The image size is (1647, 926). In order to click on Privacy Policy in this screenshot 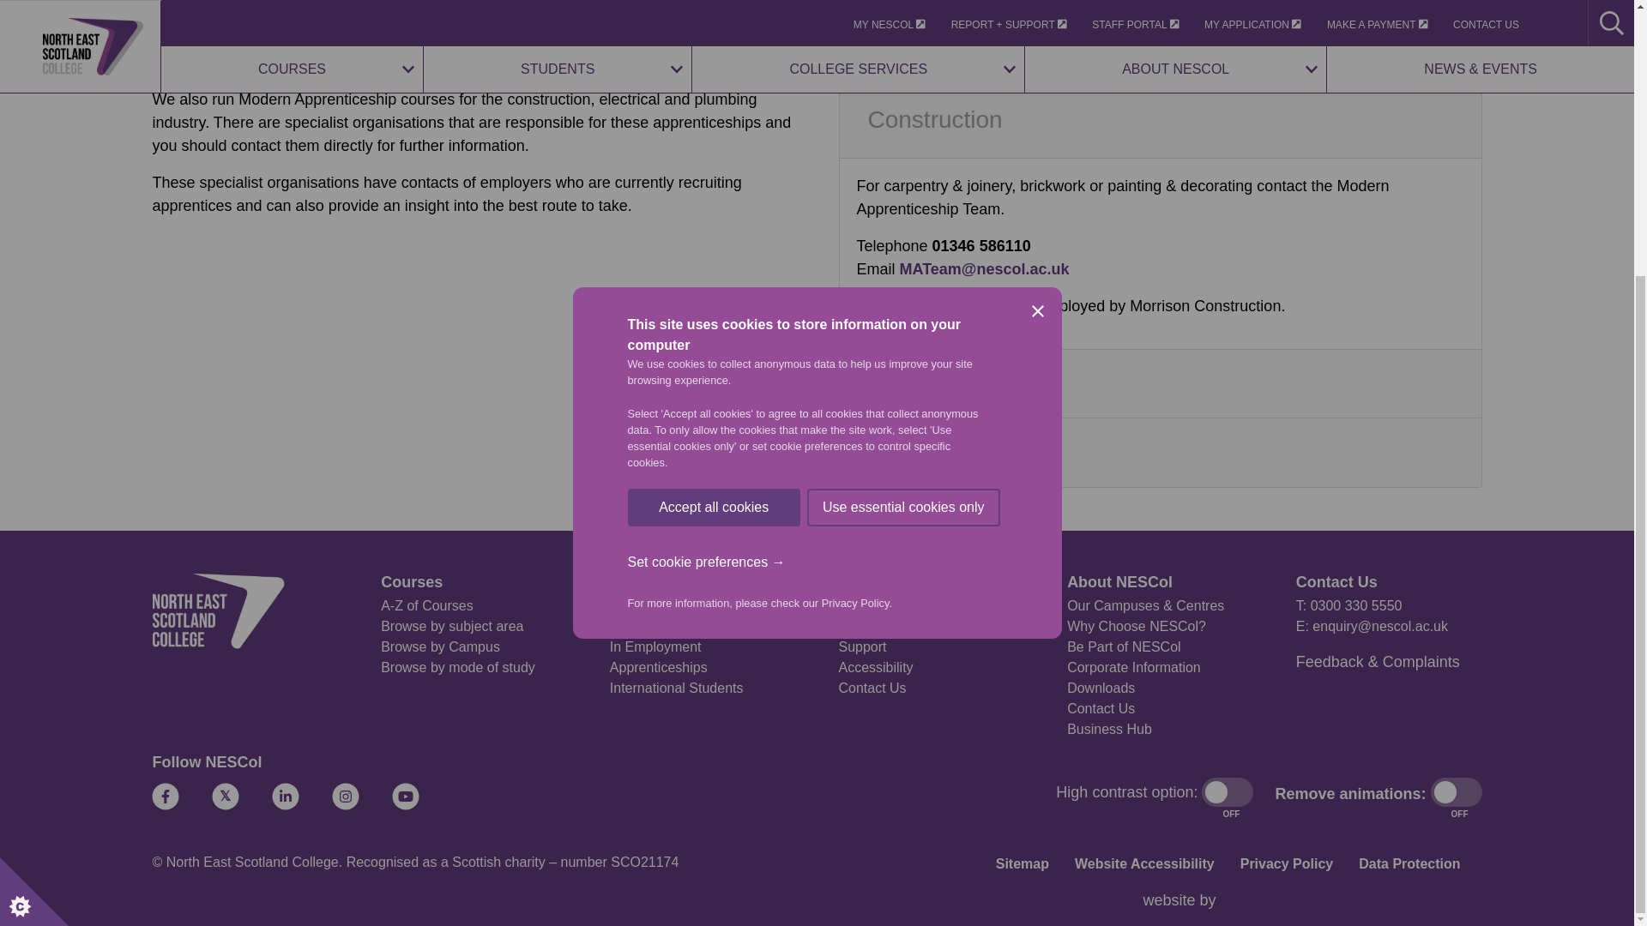, I will do `click(855, 485)`.